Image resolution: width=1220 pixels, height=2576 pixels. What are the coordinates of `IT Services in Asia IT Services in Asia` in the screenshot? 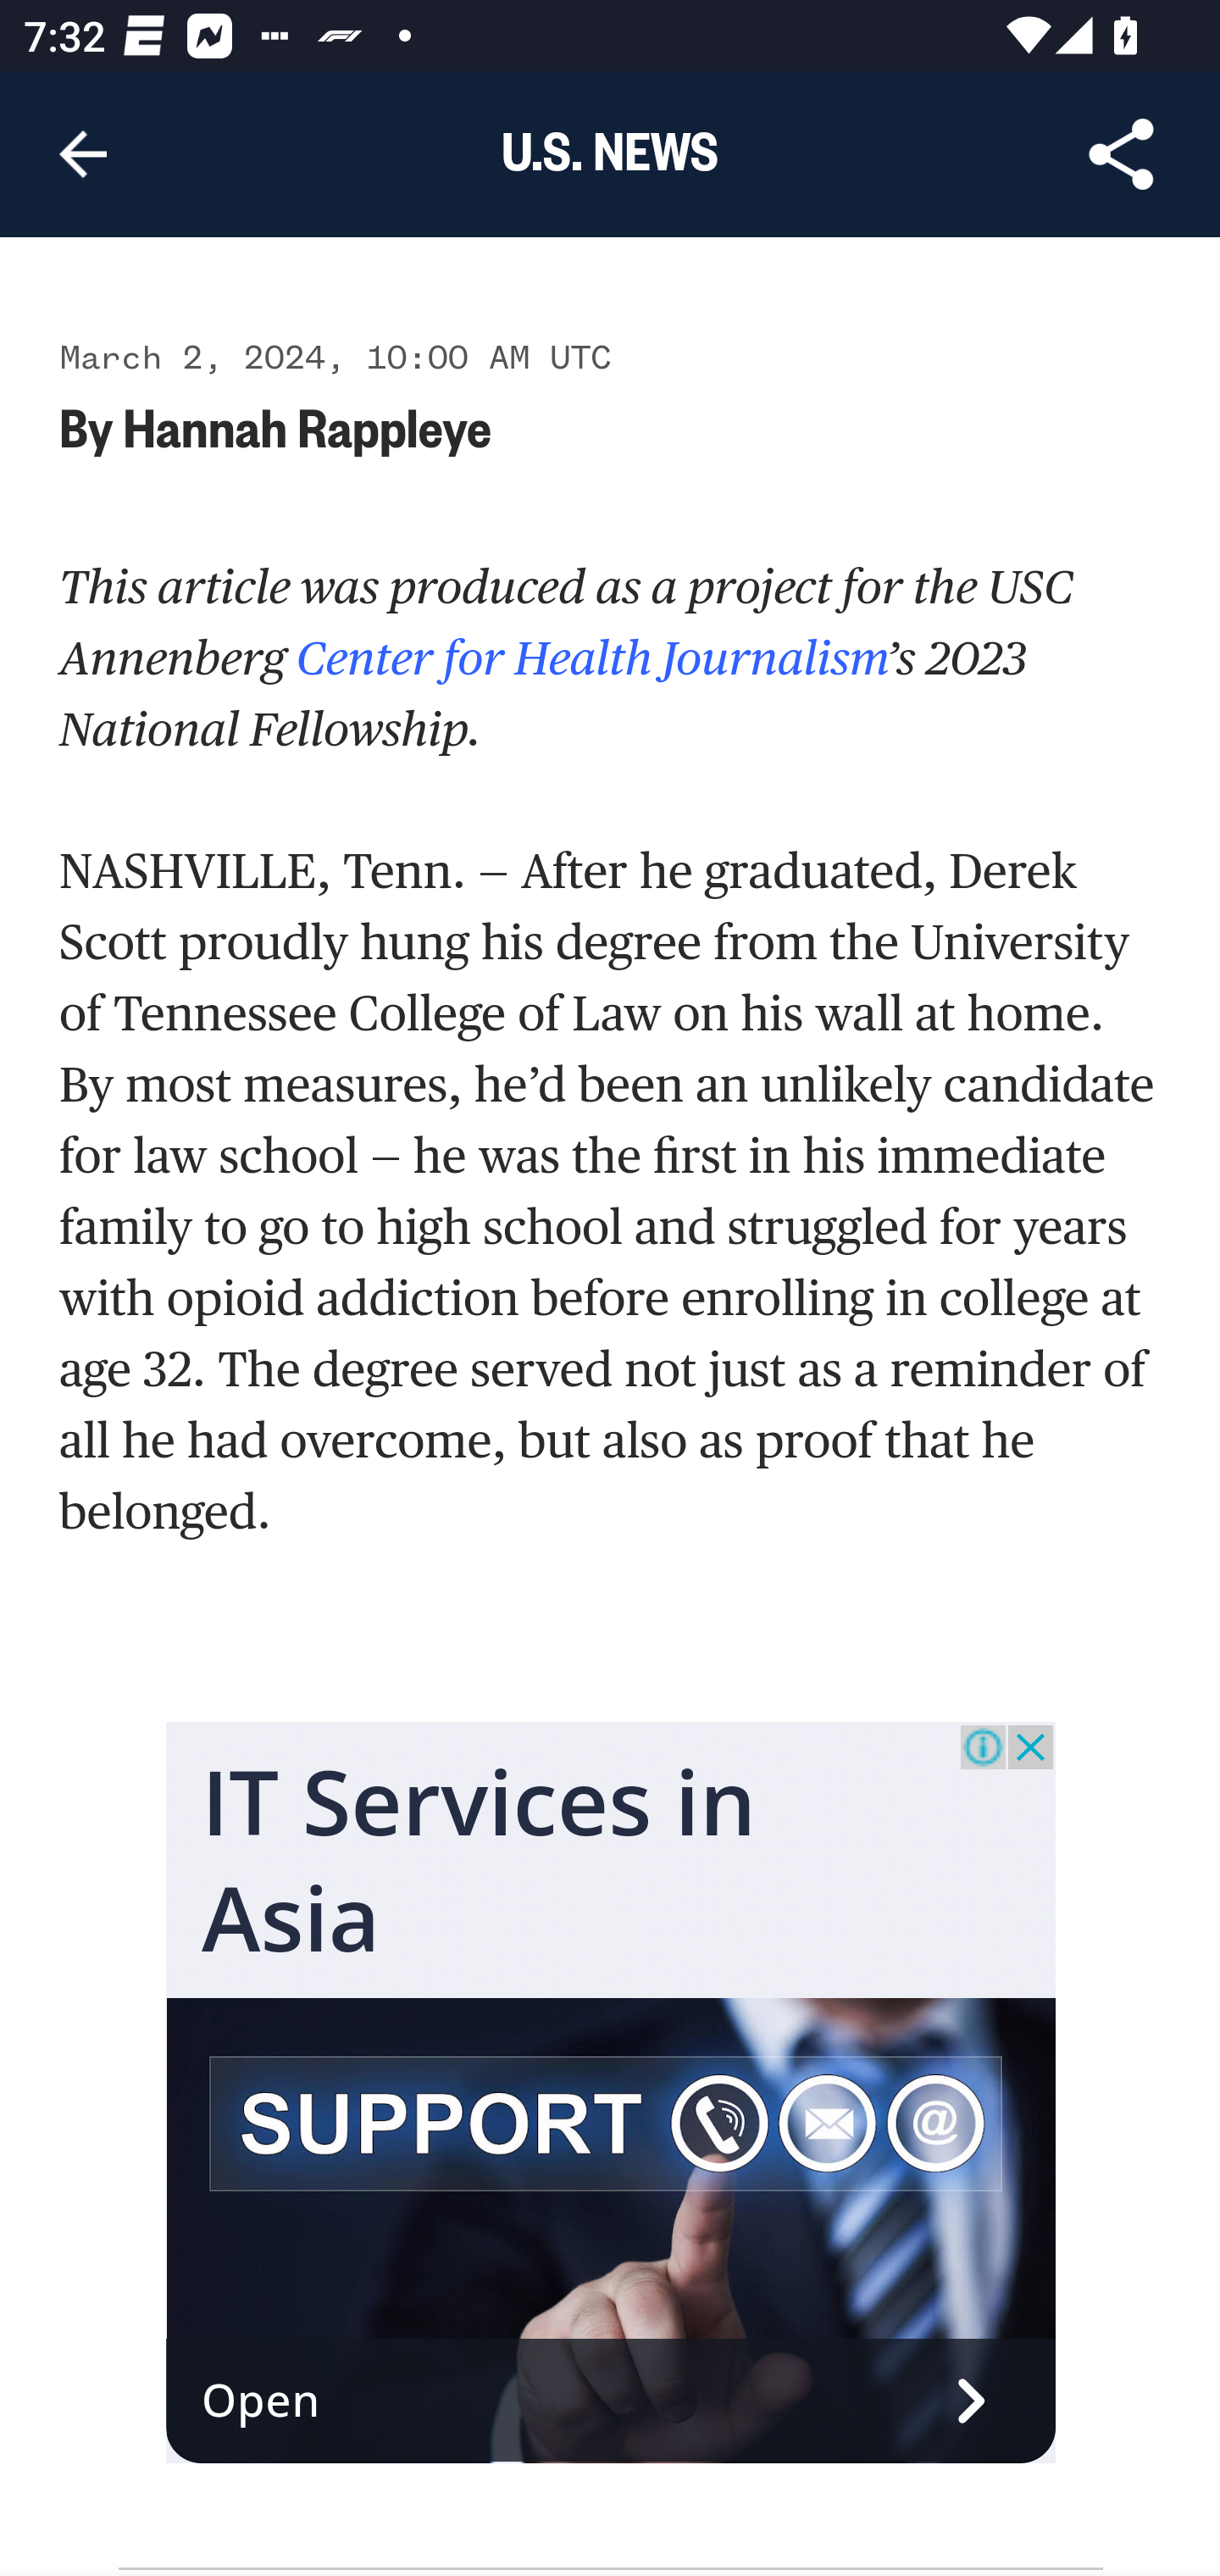 It's located at (480, 1861).